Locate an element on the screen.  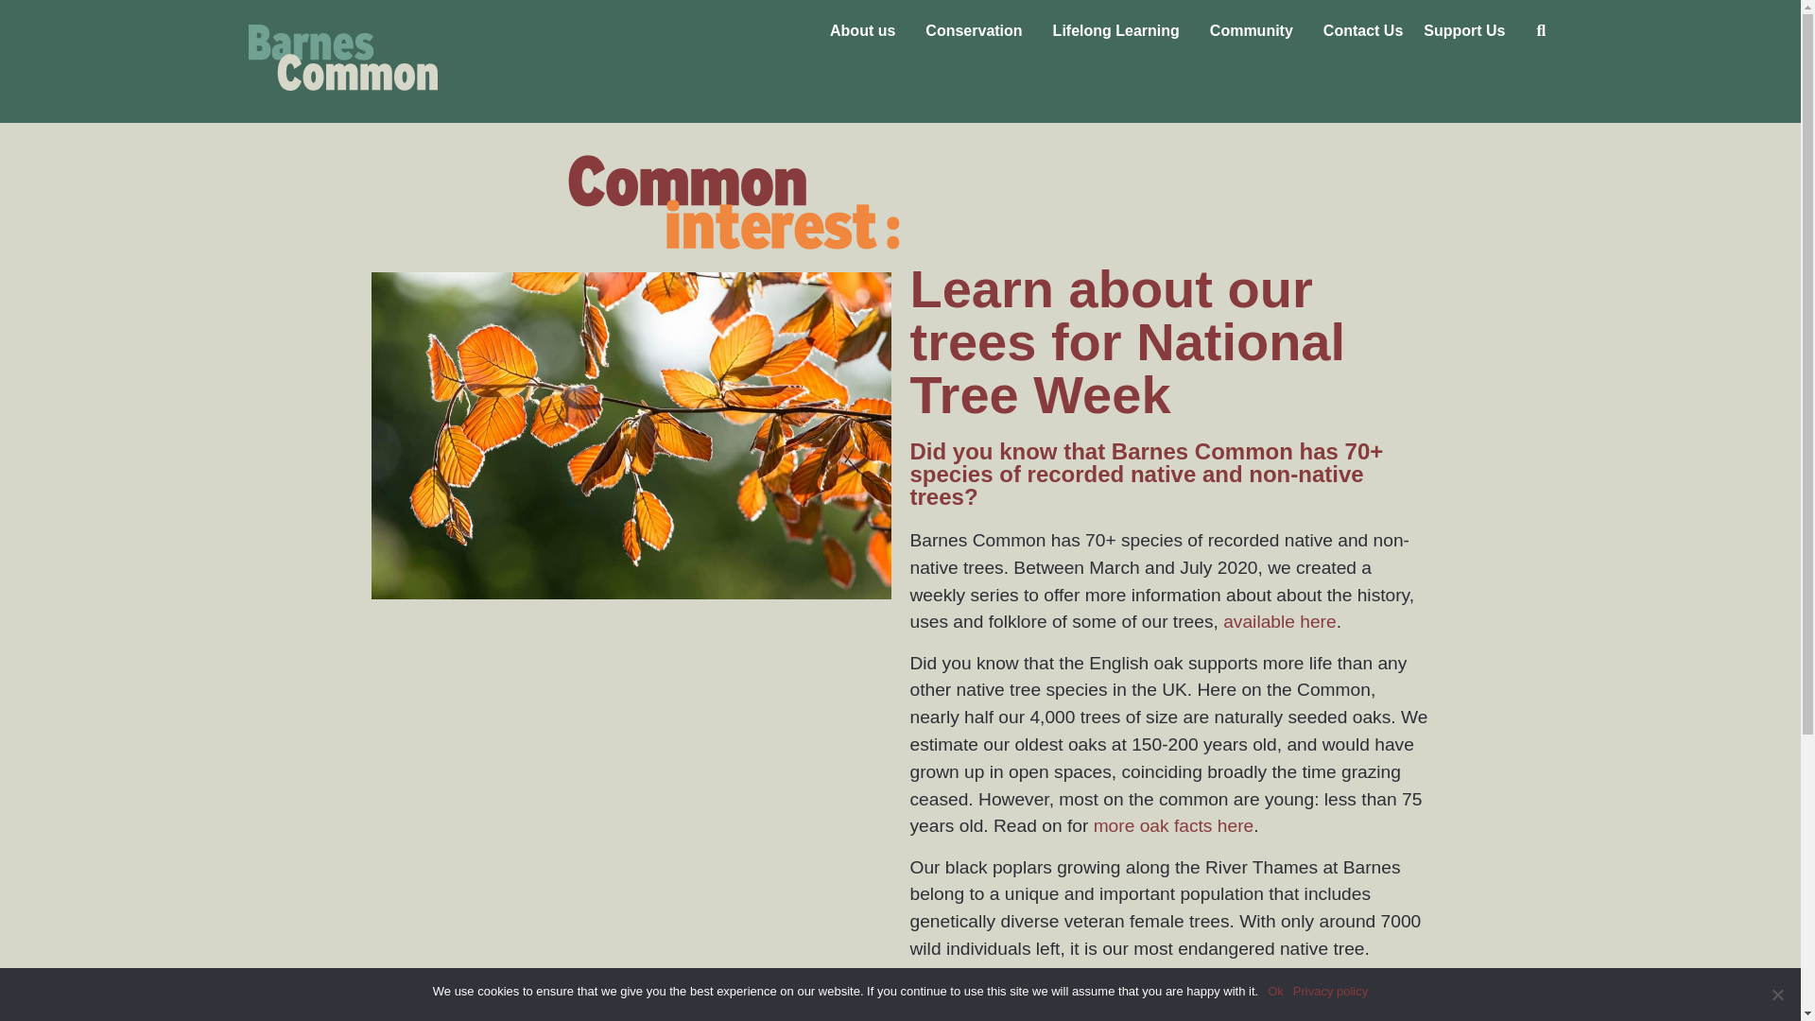
No is located at coordinates (1777, 995).